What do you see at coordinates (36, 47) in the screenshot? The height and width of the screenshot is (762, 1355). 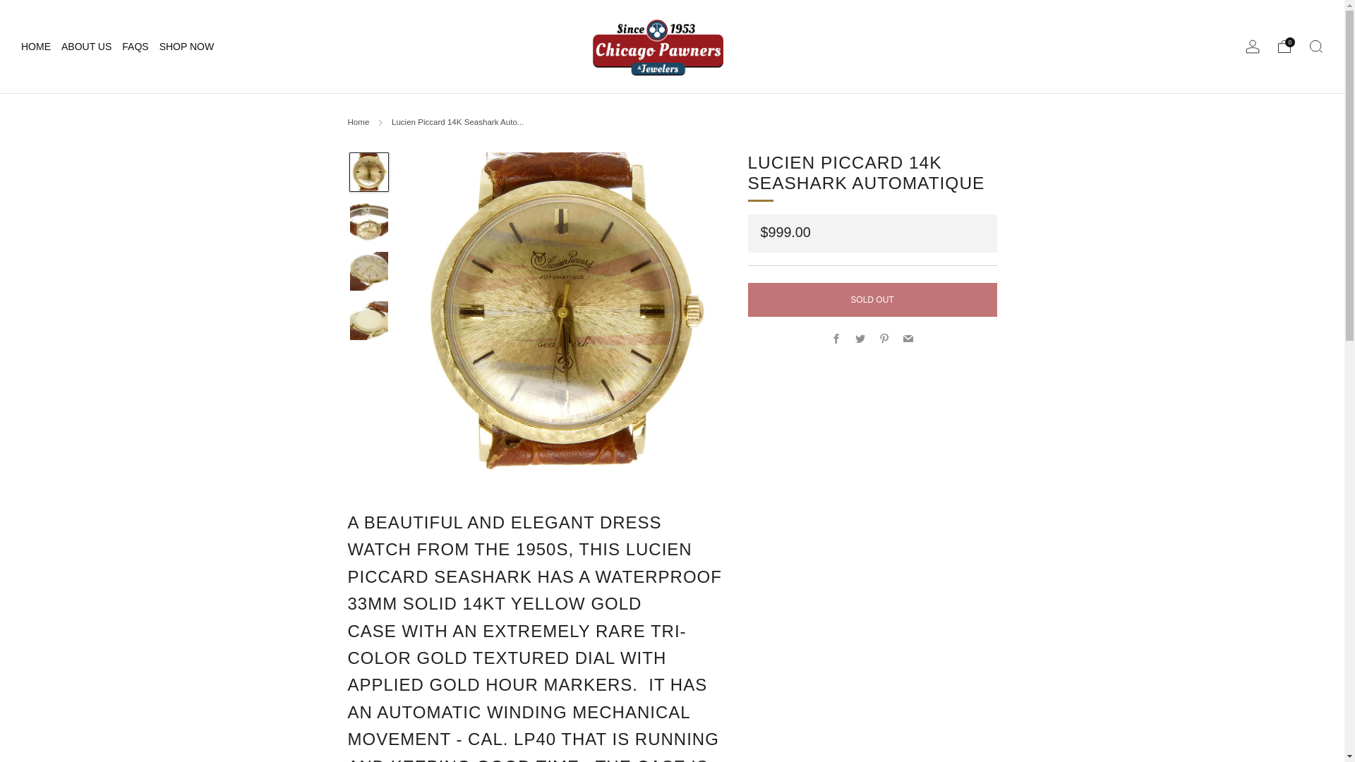 I see `HOME` at bounding box center [36, 47].